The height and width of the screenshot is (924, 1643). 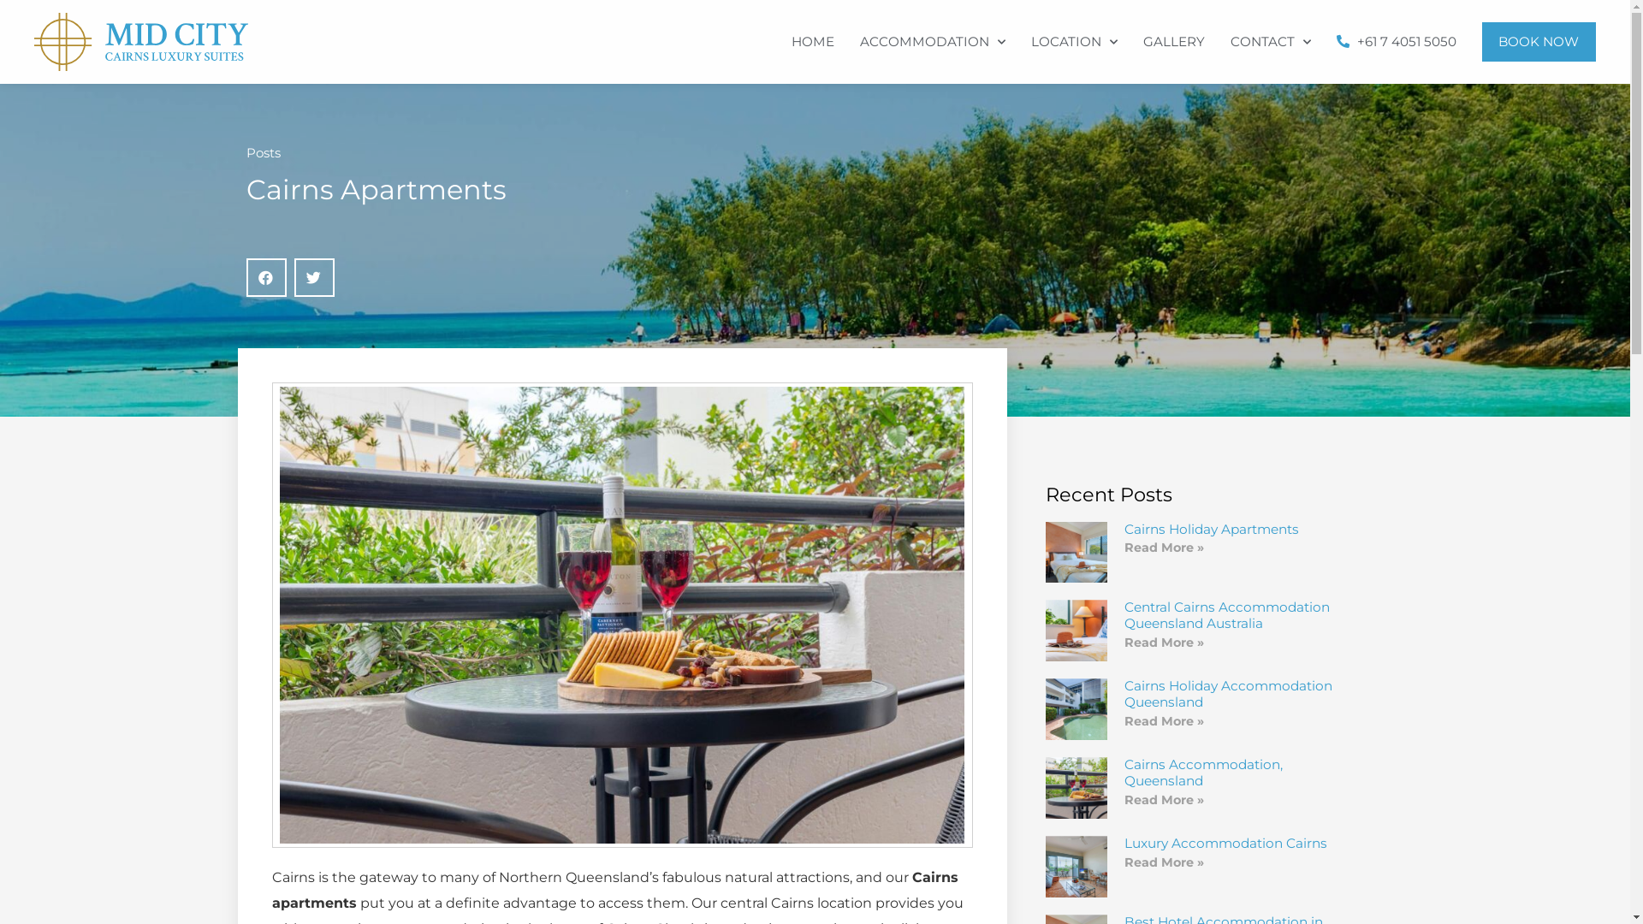 I want to click on BOOK NOW, so click(x=1539, y=42).